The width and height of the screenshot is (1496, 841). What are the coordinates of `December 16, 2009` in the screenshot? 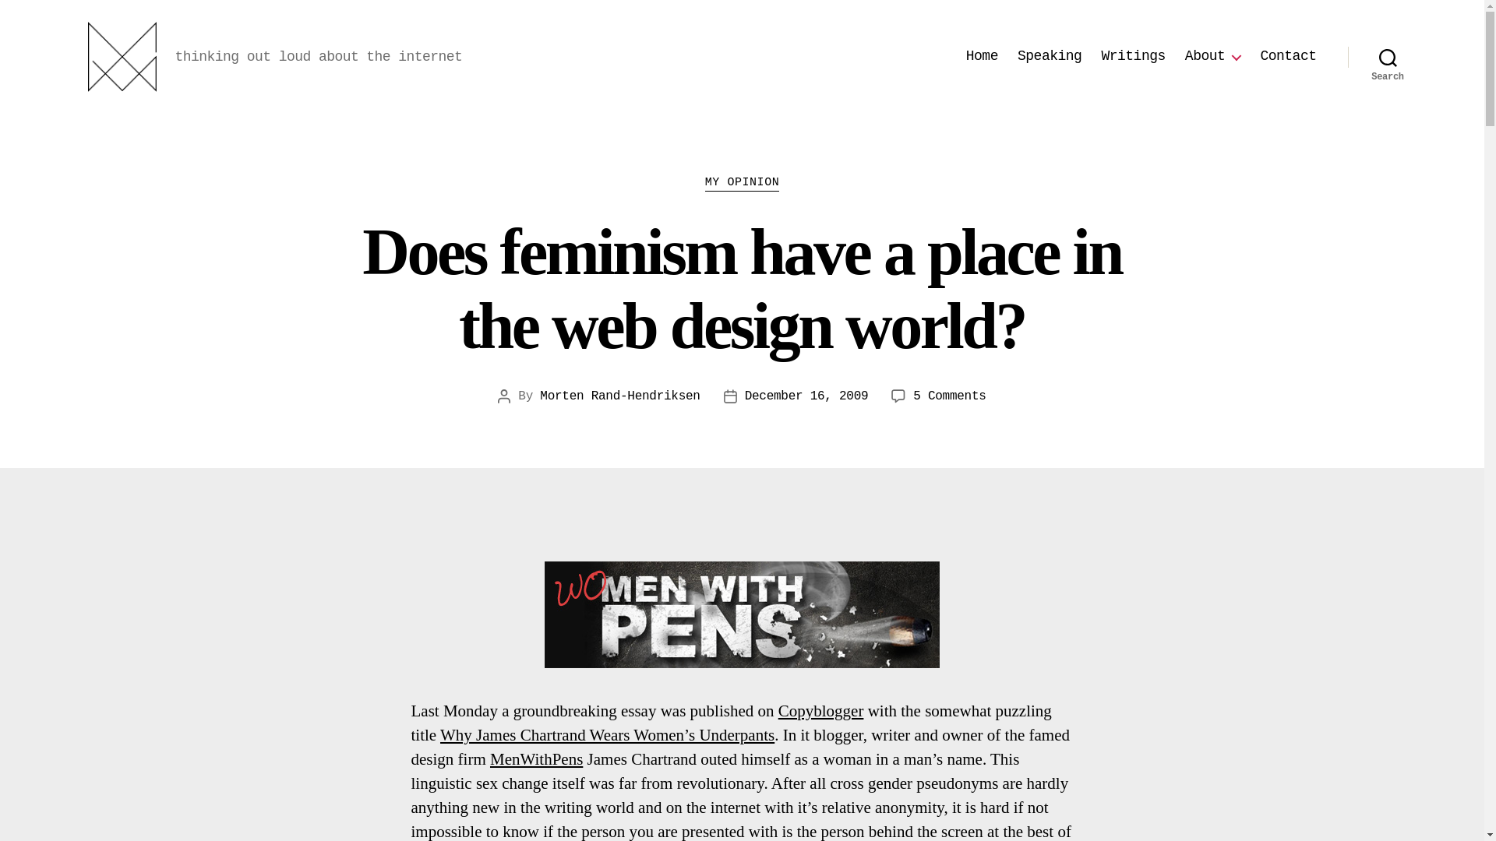 It's located at (807, 396).